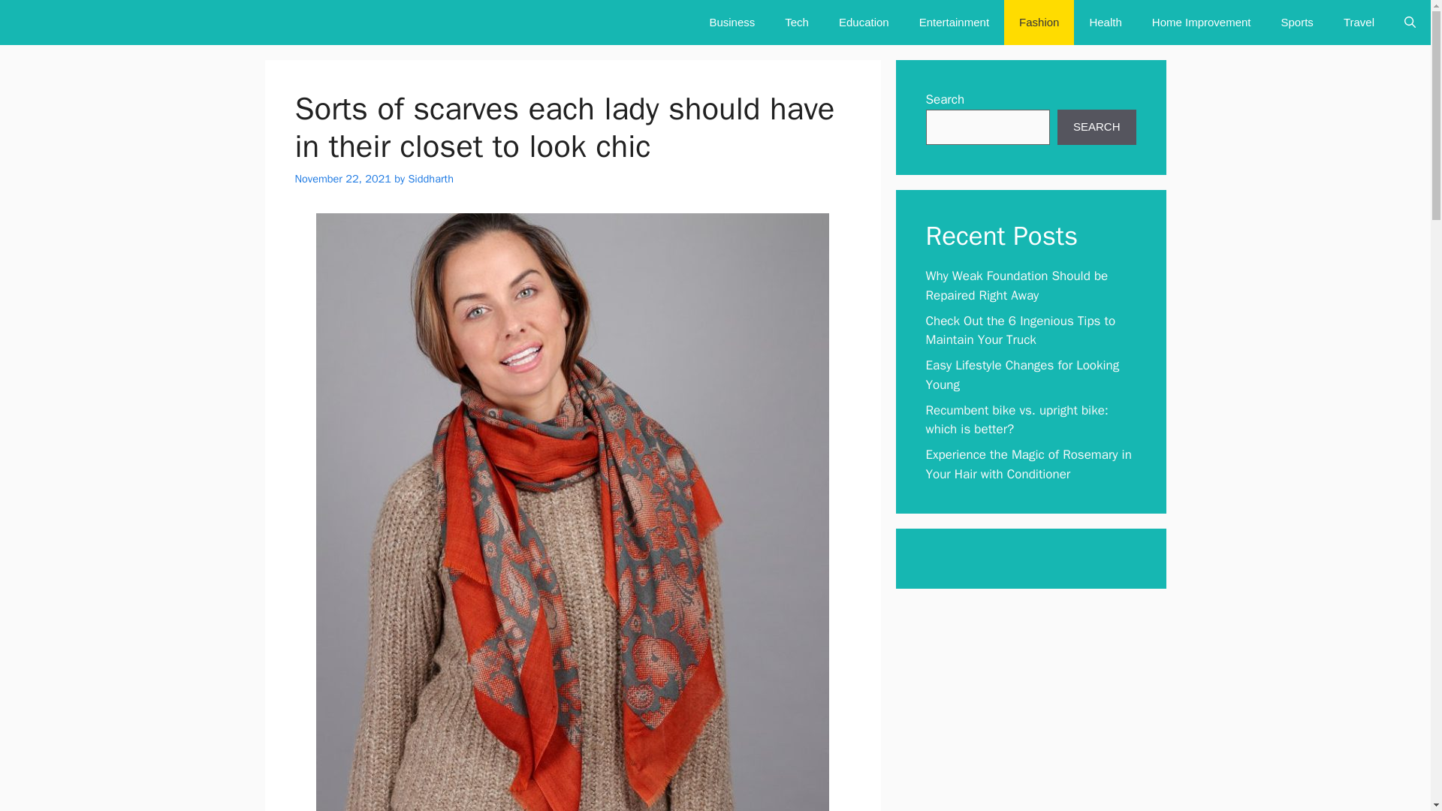 The height and width of the screenshot is (811, 1442). Describe the element at coordinates (1020, 330) in the screenshot. I see `Check Out the 6 Ingenious Tips to Maintain Your Truck` at that location.